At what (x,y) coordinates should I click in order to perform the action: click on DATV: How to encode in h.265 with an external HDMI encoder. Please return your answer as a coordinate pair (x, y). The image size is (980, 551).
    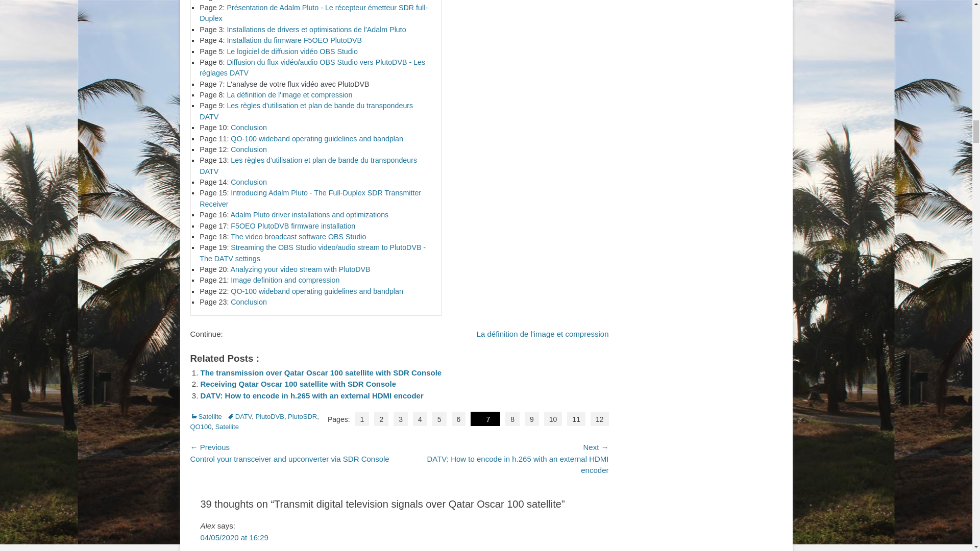
    Looking at the image, I should click on (311, 395).